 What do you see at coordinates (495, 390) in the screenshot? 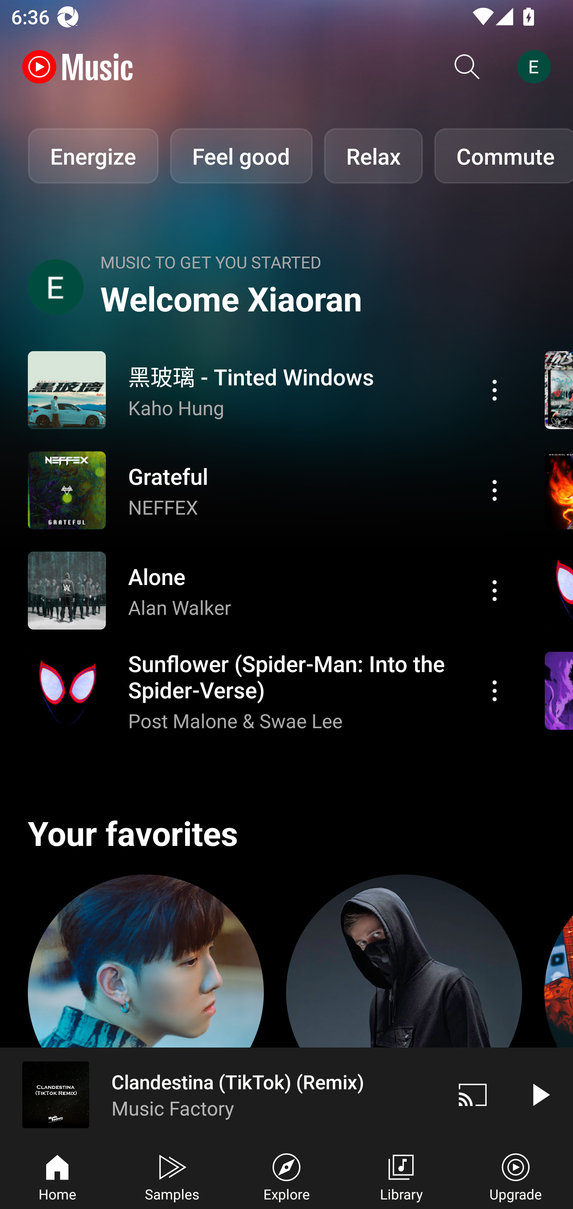
I see `Action menu` at bounding box center [495, 390].